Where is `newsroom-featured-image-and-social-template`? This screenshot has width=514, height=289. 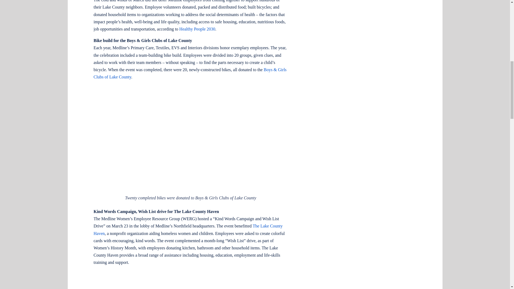
newsroom-featured-image-and-social-template is located at coordinates (191, 143).